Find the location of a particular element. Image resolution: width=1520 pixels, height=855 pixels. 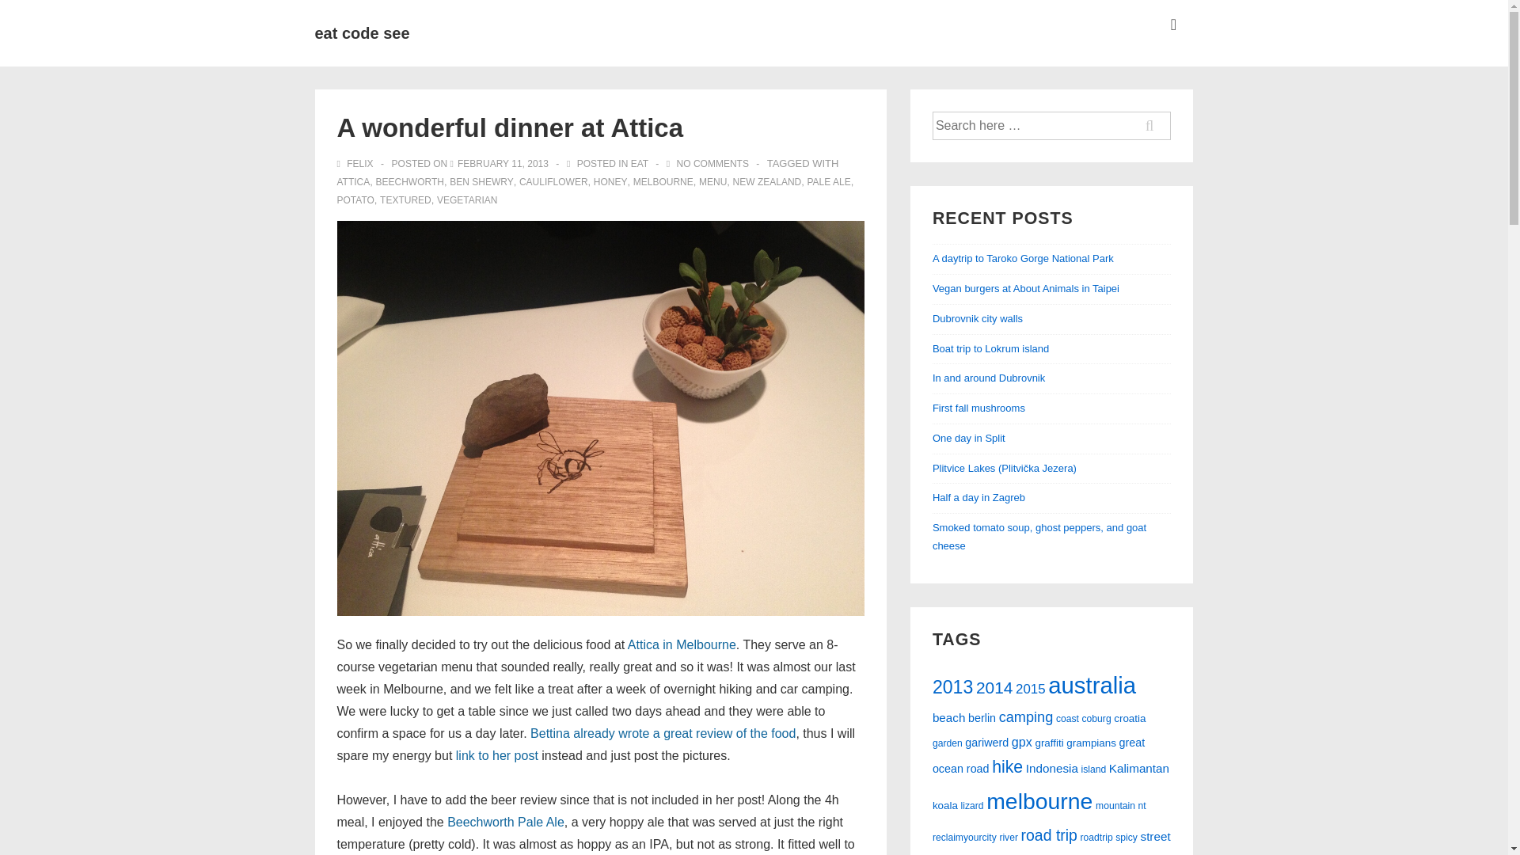

ATTICA is located at coordinates (354, 181).